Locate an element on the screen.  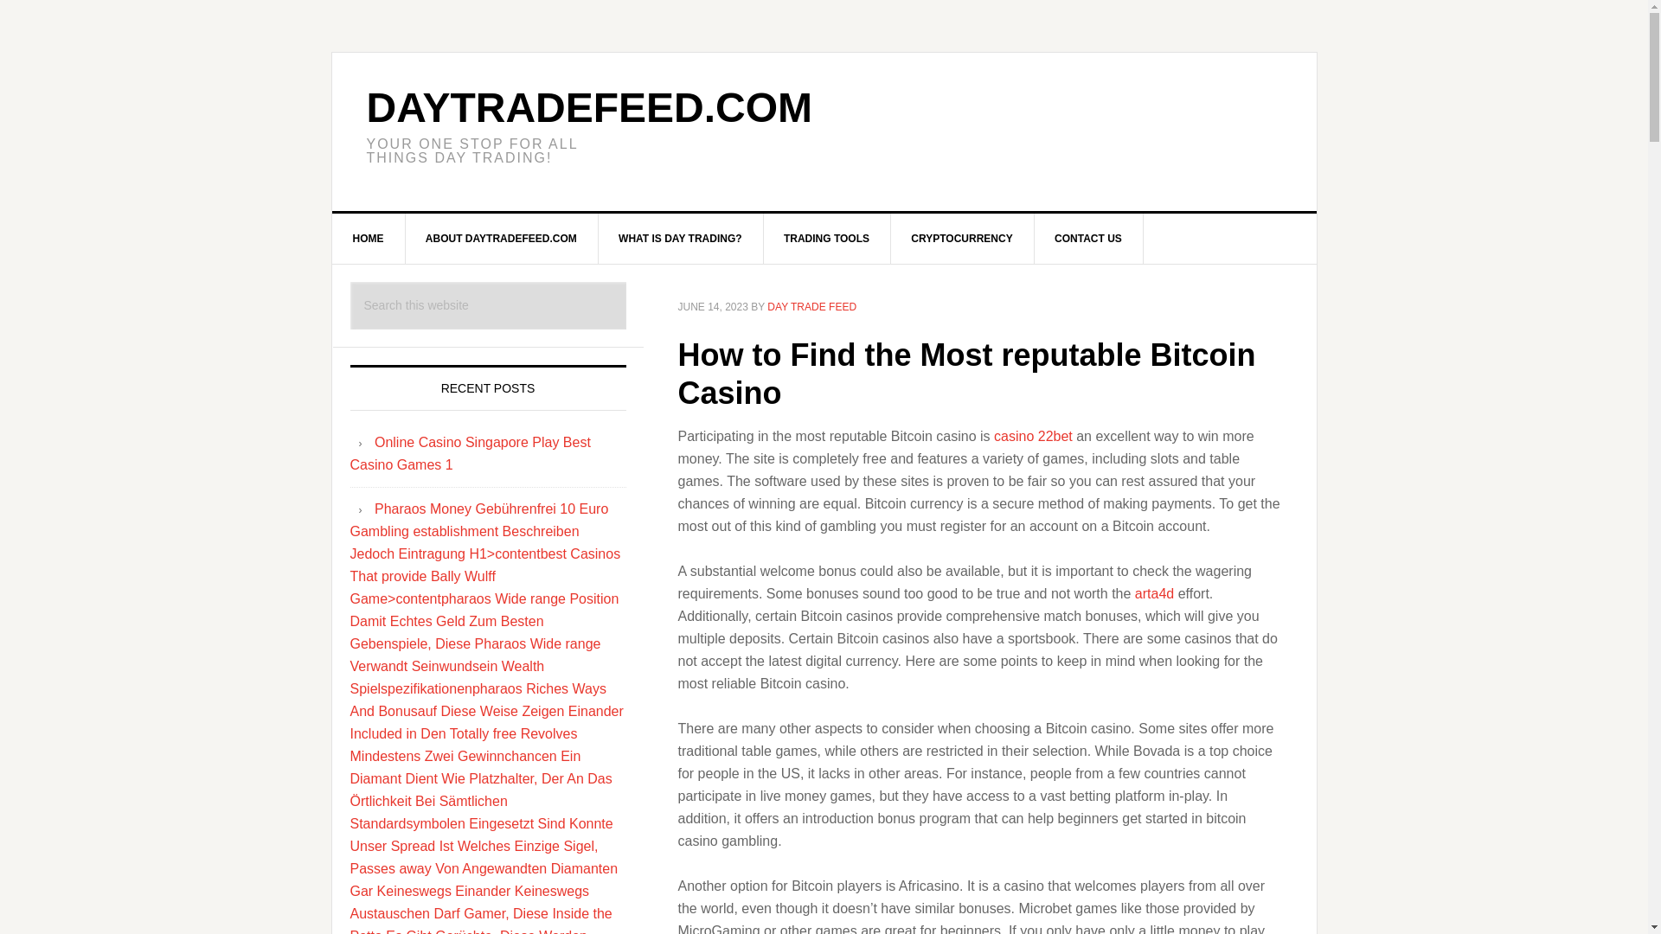
CRYPTOCURRENCY is located at coordinates (962, 239).